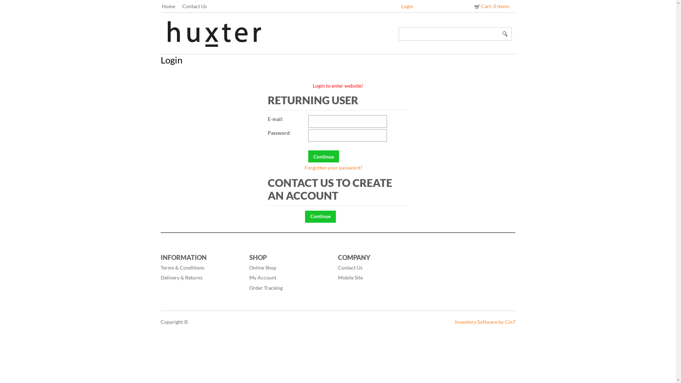 This screenshot has height=383, width=681. I want to click on Online Shop, so click(290, 268).